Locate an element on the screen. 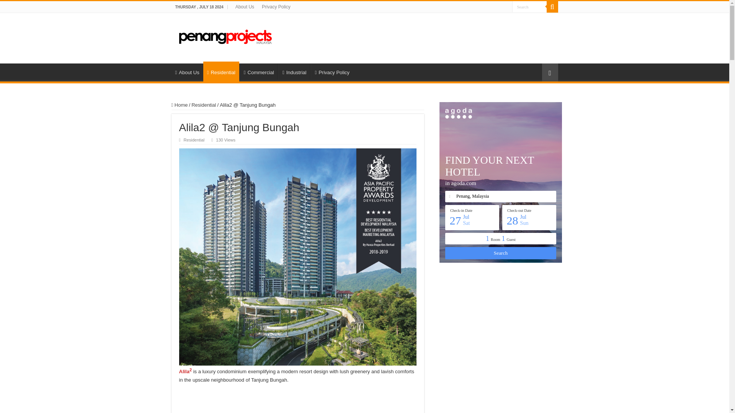 The height and width of the screenshot is (413, 735). Industrial is located at coordinates (294, 72).